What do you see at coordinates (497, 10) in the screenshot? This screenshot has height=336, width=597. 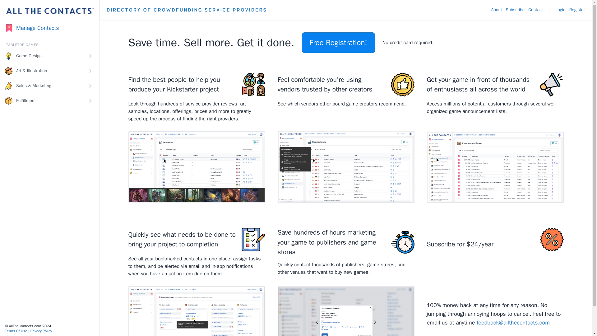 I see `About` at bounding box center [497, 10].